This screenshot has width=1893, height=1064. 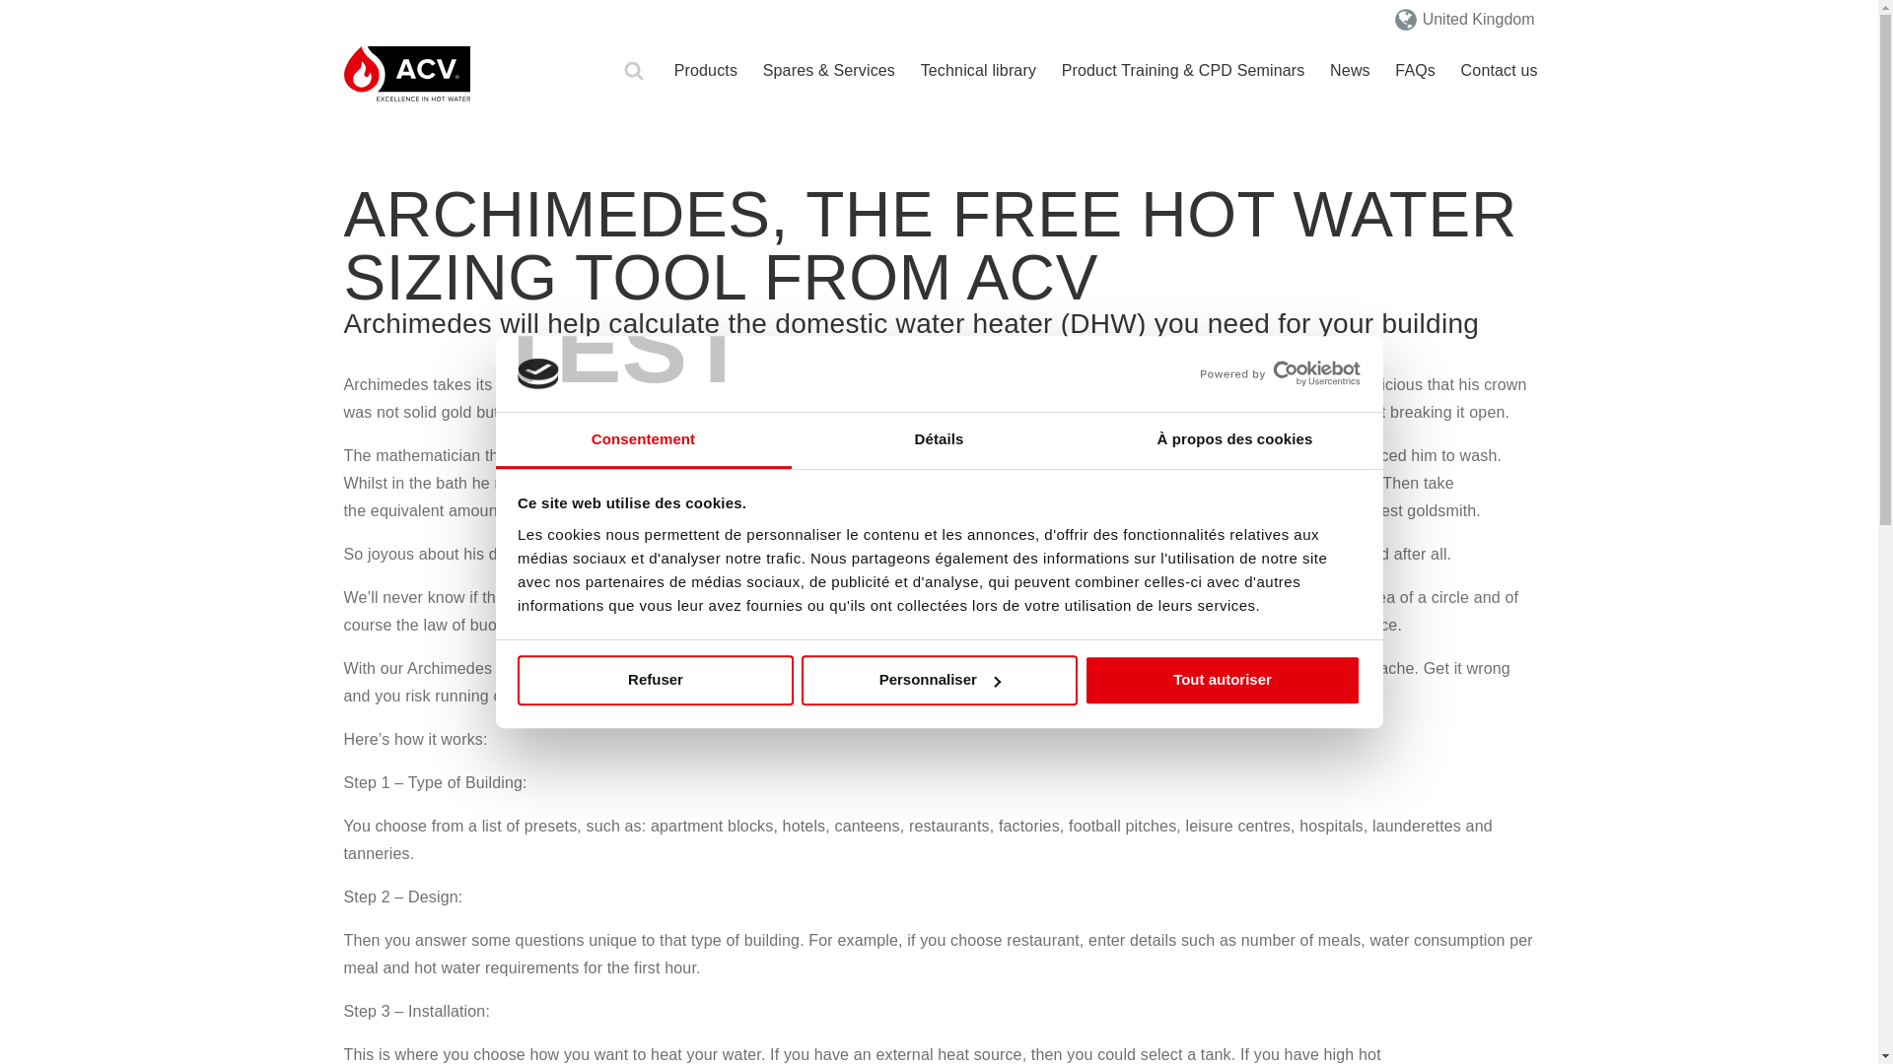 I want to click on Personnaliser, so click(x=939, y=680).